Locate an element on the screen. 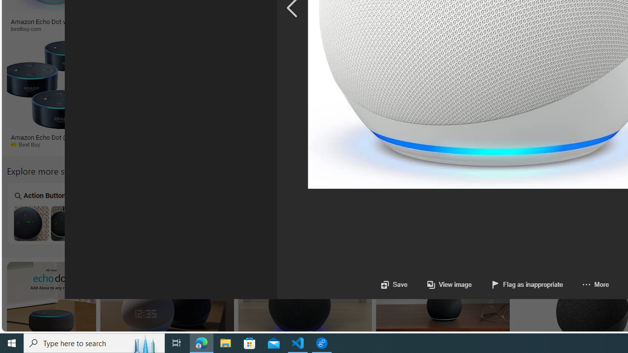 This screenshot has width=628, height=353. Image result for Newest Amazon Echo Dot is located at coordinates (443, 306).